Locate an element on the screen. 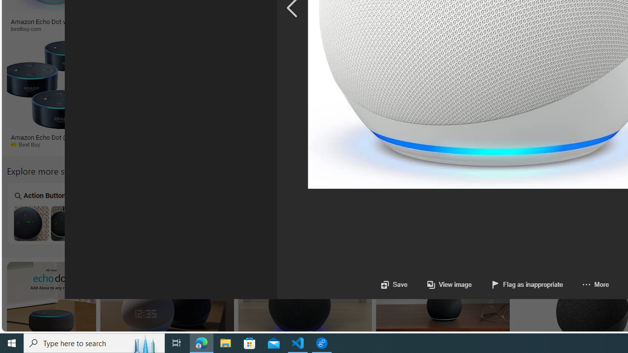 This screenshot has width=628, height=353. Image result for Newest Amazon Echo Dot is located at coordinates (443, 306).